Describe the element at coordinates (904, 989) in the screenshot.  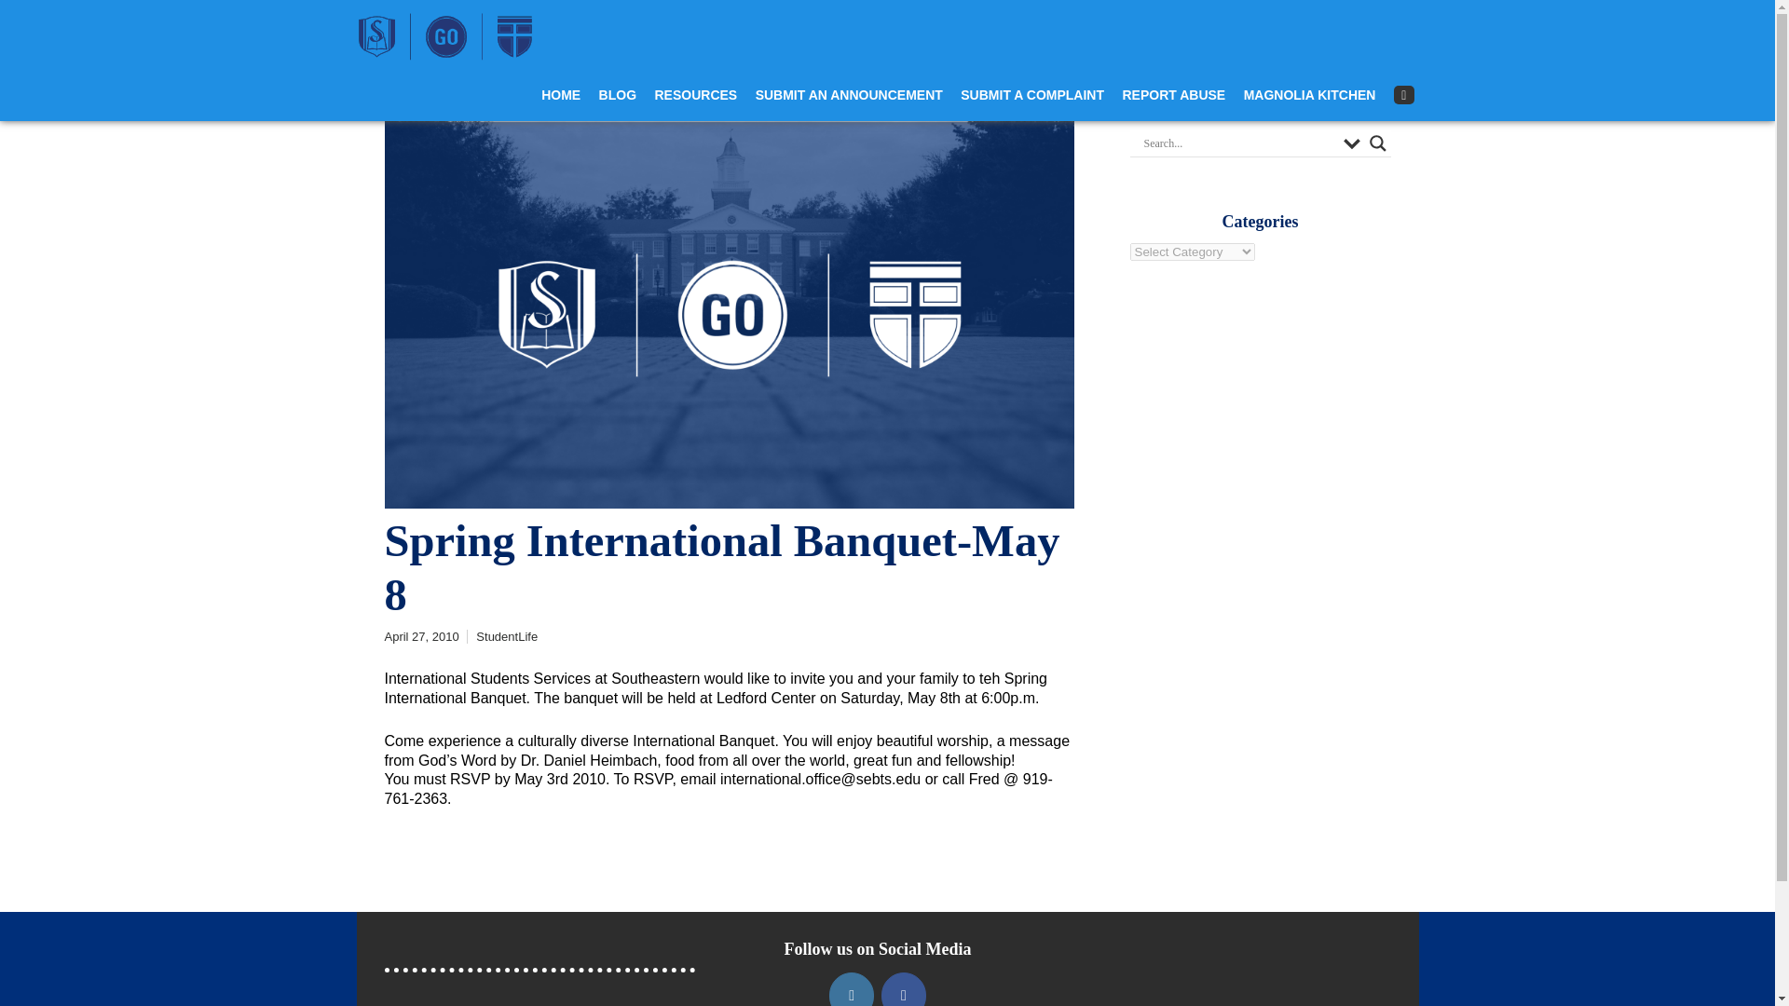
I see `Around Southeastern on Facebook` at that location.